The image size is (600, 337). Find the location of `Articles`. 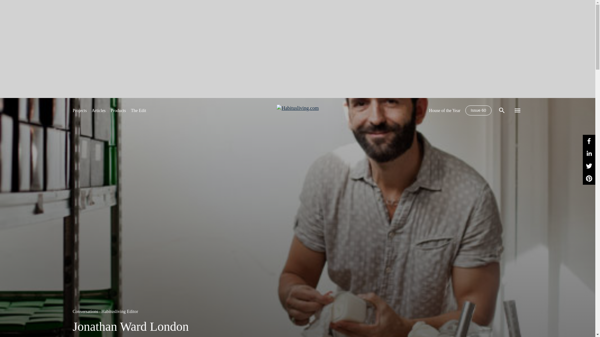

Articles is located at coordinates (98, 110).